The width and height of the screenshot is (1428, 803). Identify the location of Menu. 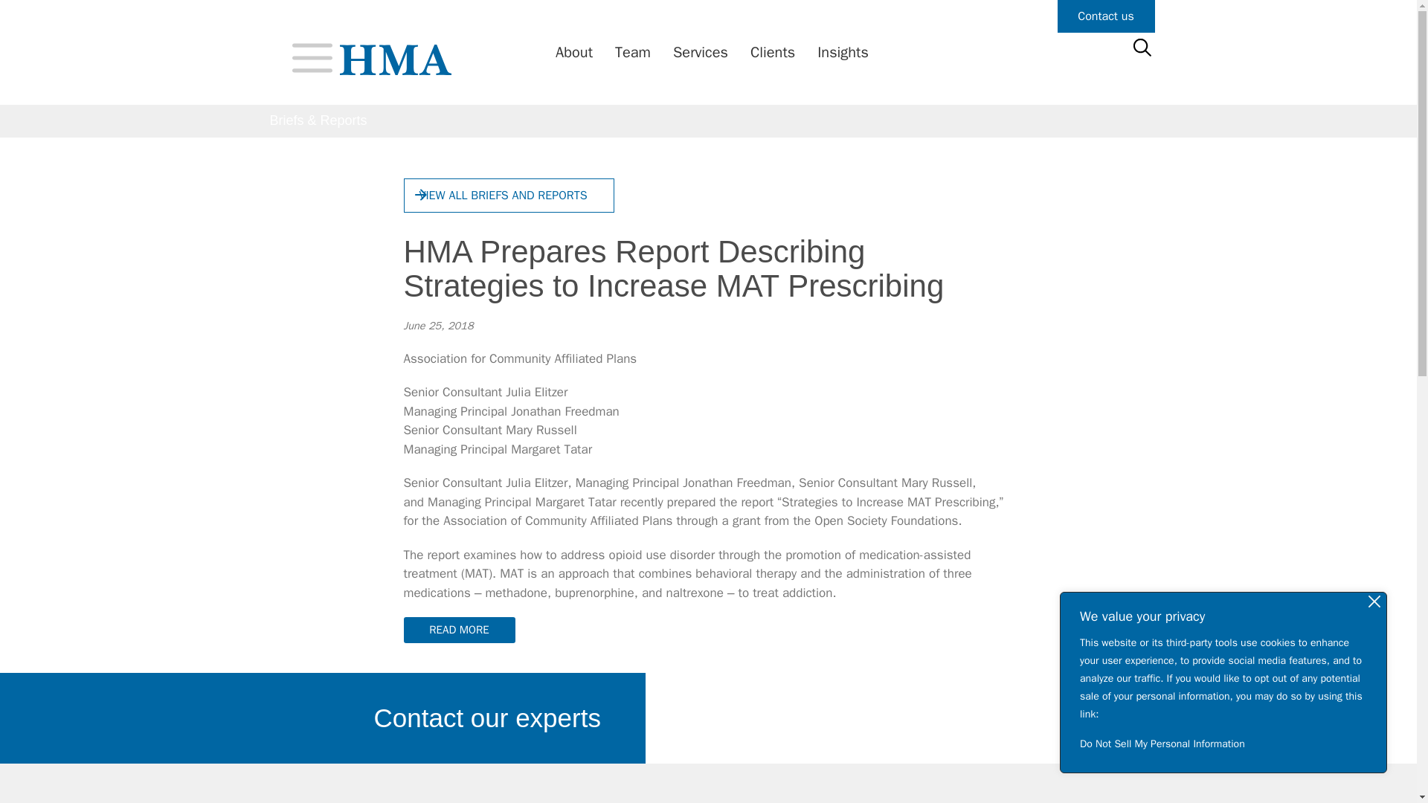
(311, 57).